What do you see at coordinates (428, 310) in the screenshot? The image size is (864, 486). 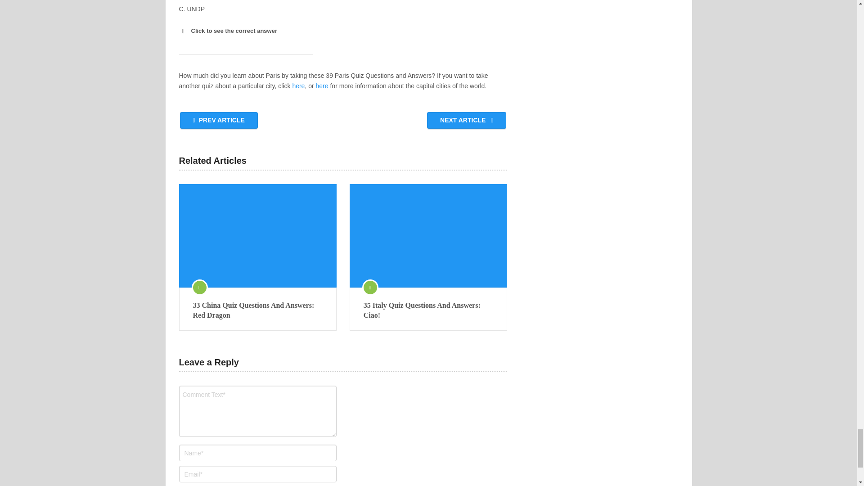 I see `35 Italy Quiz Questions And Answers: Ciao!` at bounding box center [428, 310].